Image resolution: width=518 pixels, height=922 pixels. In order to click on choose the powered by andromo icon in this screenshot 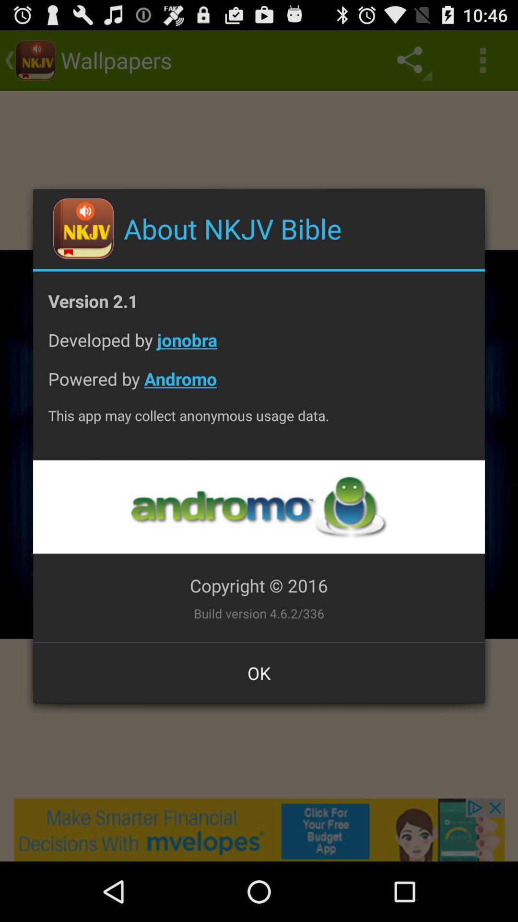, I will do `click(259, 386)`.